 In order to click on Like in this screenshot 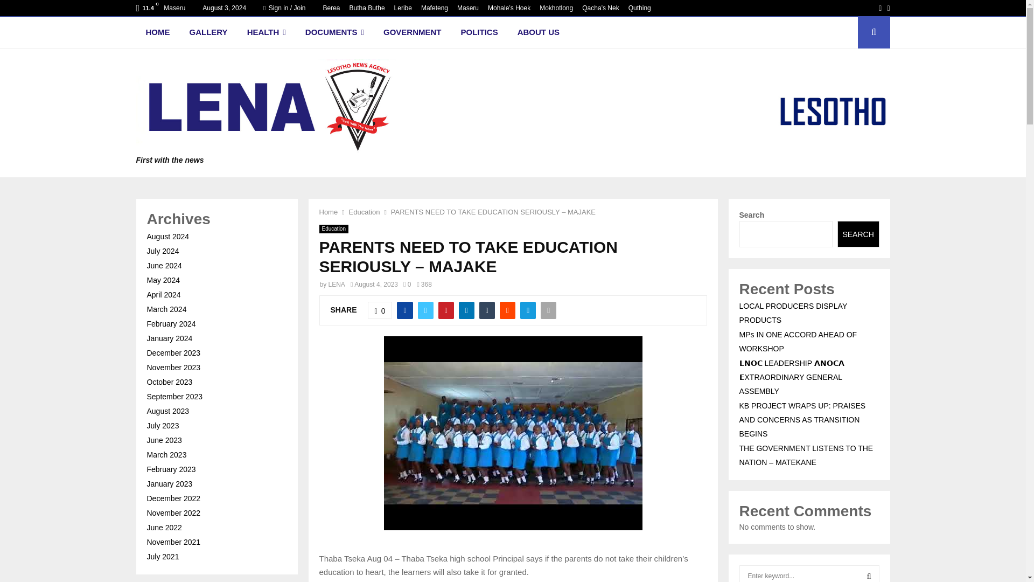, I will do `click(380, 310)`.